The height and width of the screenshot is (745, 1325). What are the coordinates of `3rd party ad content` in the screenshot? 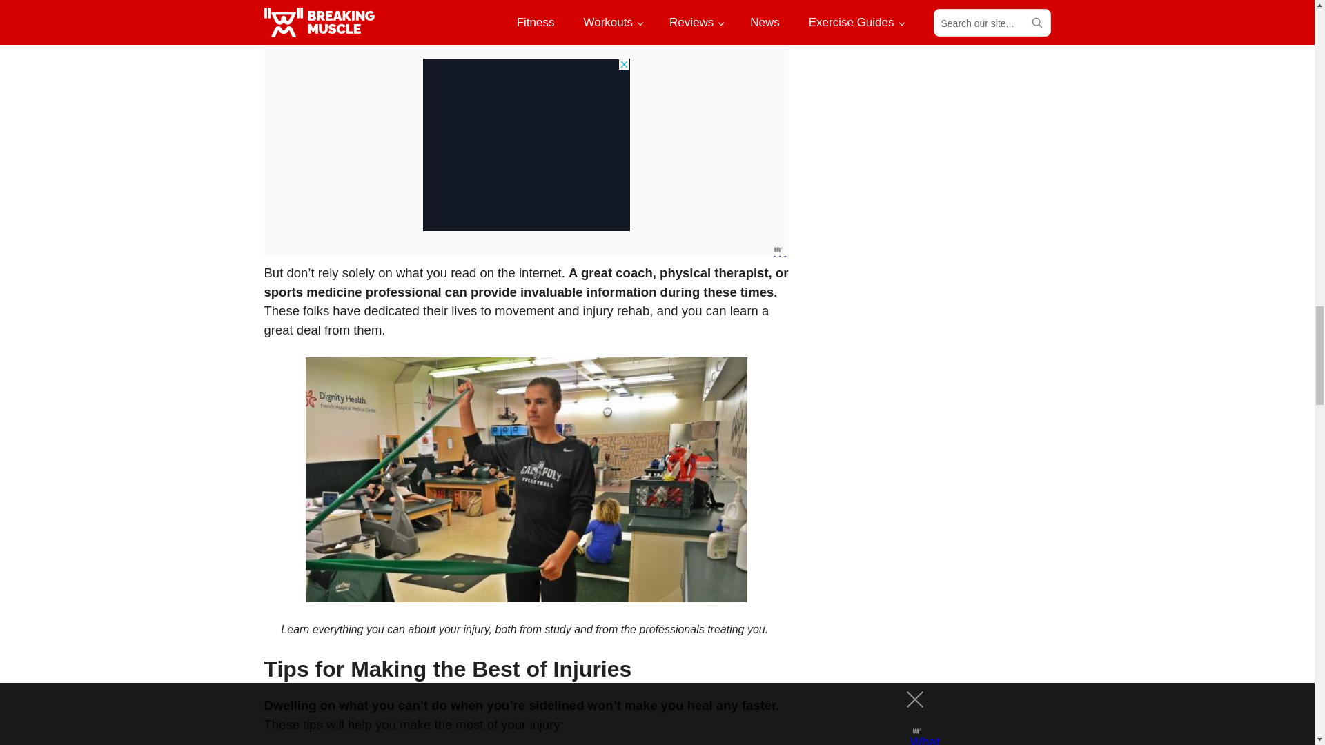 It's located at (526, 145).